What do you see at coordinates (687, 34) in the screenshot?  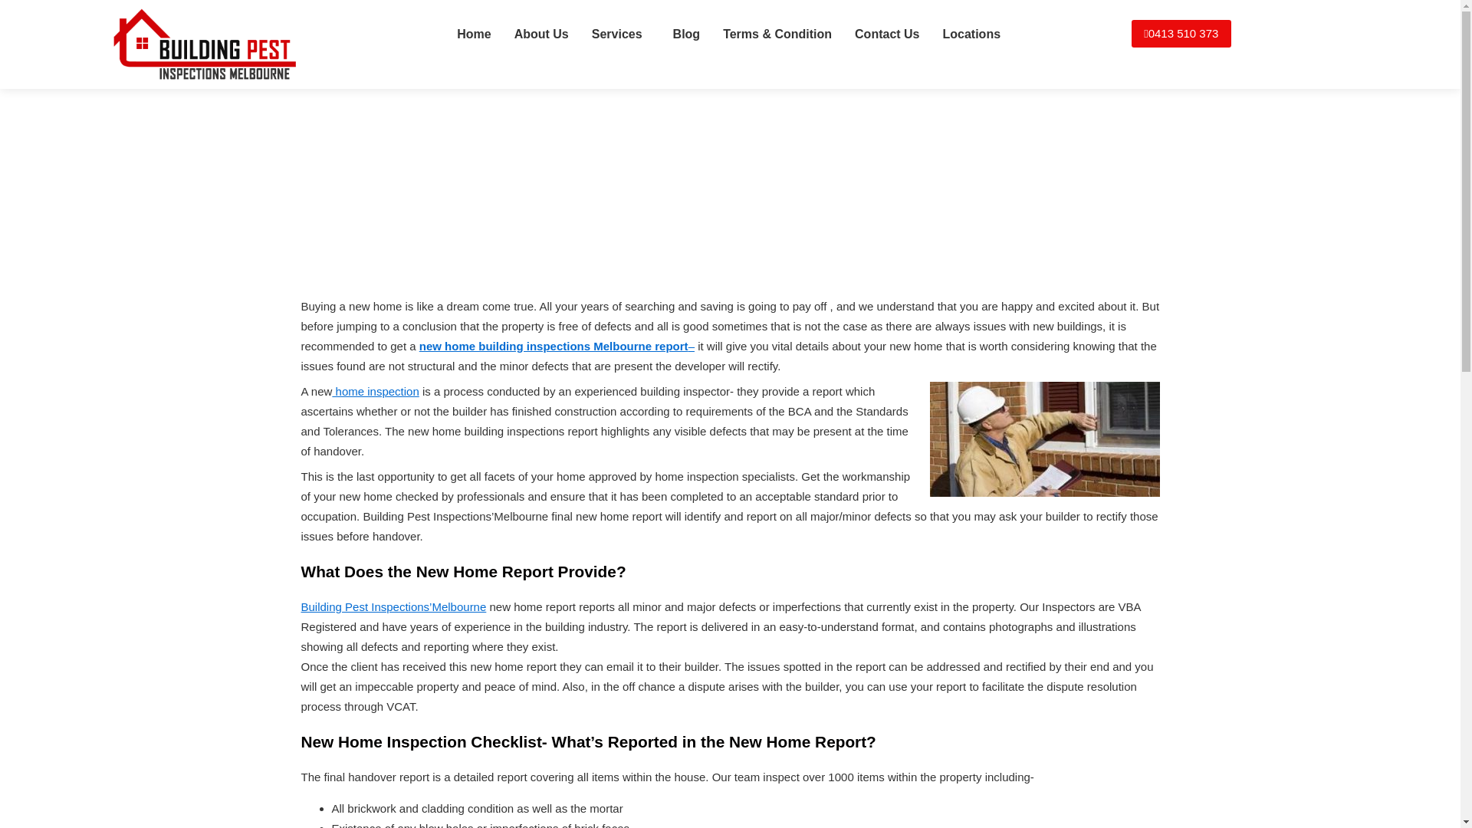 I see `Blog` at bounding box center [687, 34].